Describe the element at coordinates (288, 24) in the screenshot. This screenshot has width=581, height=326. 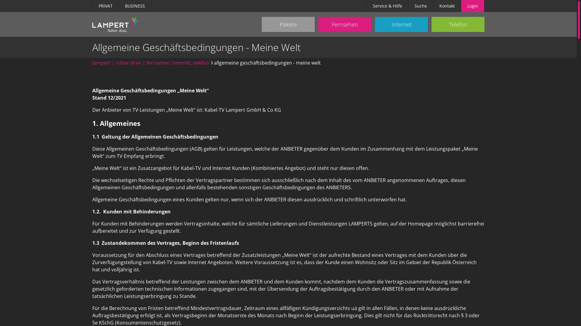
I see `Pakete` at that location.